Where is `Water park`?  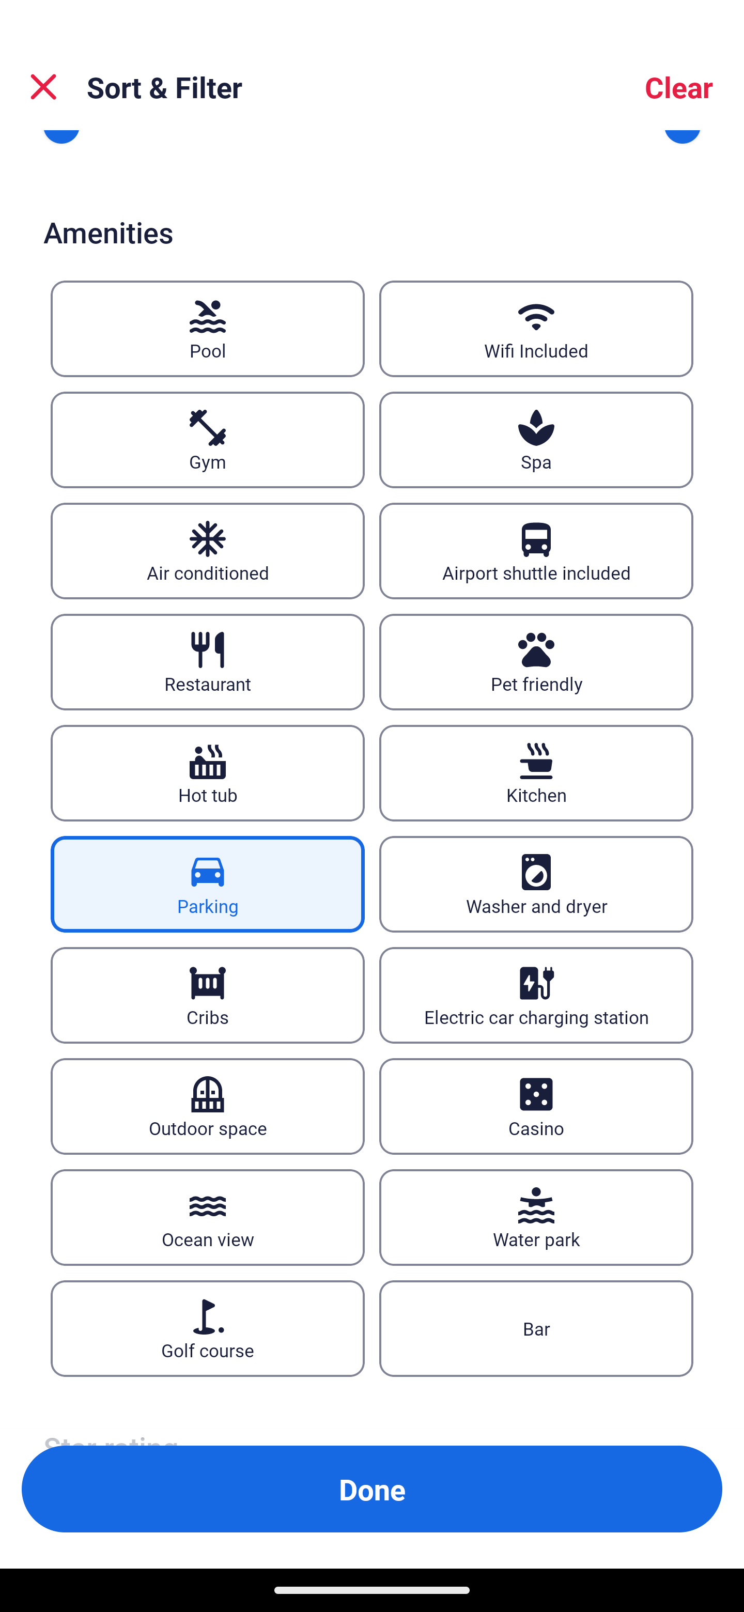
Water park is located at coordinates (536, 1217).